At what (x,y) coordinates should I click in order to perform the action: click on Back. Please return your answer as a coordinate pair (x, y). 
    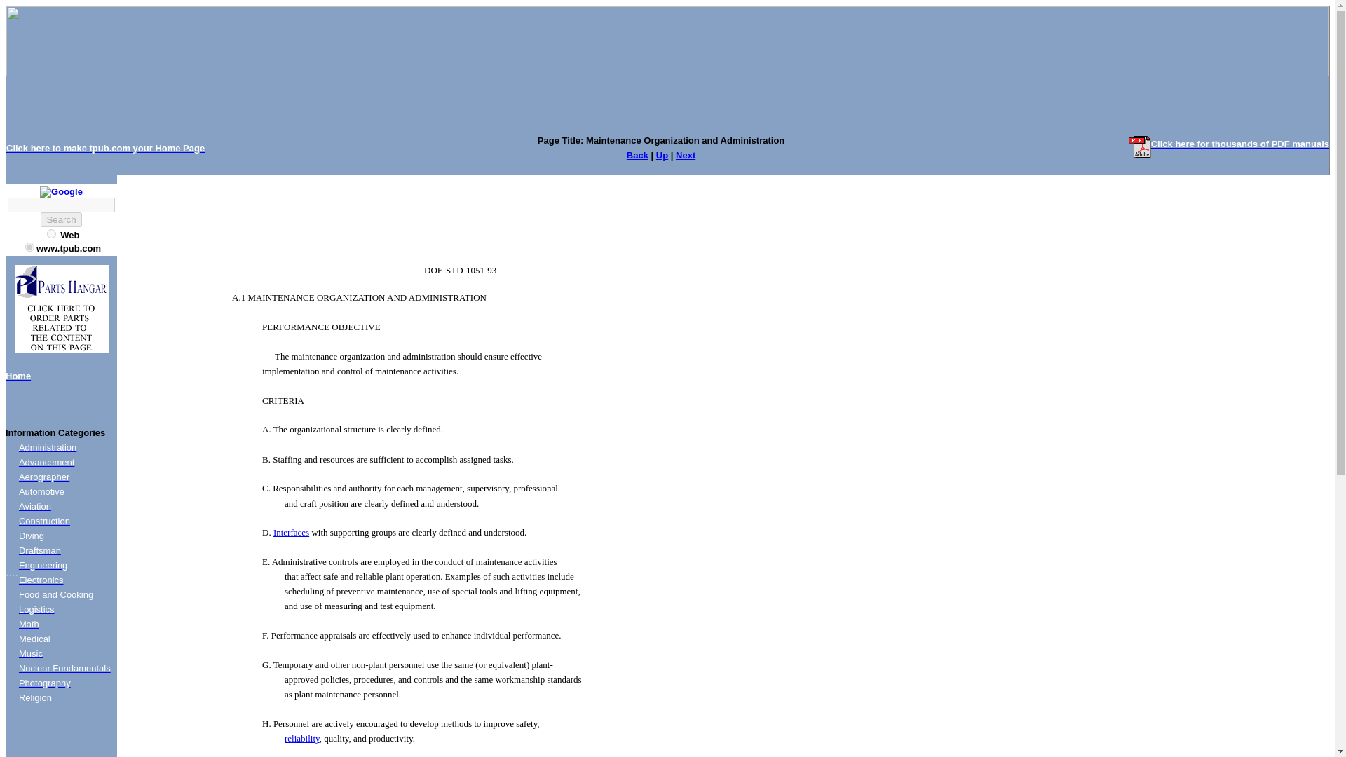
    Looking at the image, I should click on (638, 154).